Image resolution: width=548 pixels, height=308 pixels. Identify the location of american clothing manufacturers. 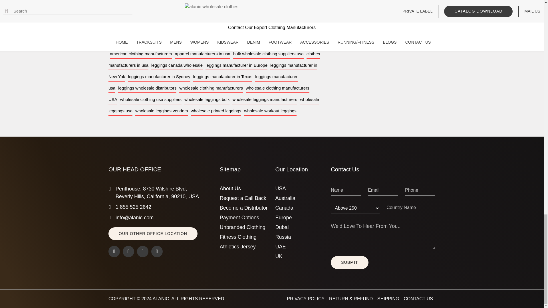
(141, 54).